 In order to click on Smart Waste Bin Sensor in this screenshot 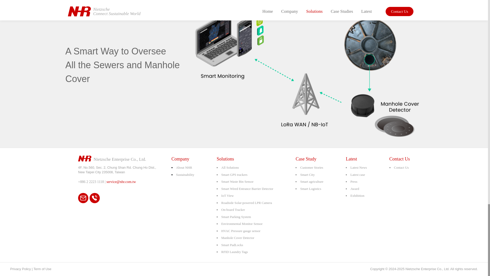, I will do `click(237, 181)`.